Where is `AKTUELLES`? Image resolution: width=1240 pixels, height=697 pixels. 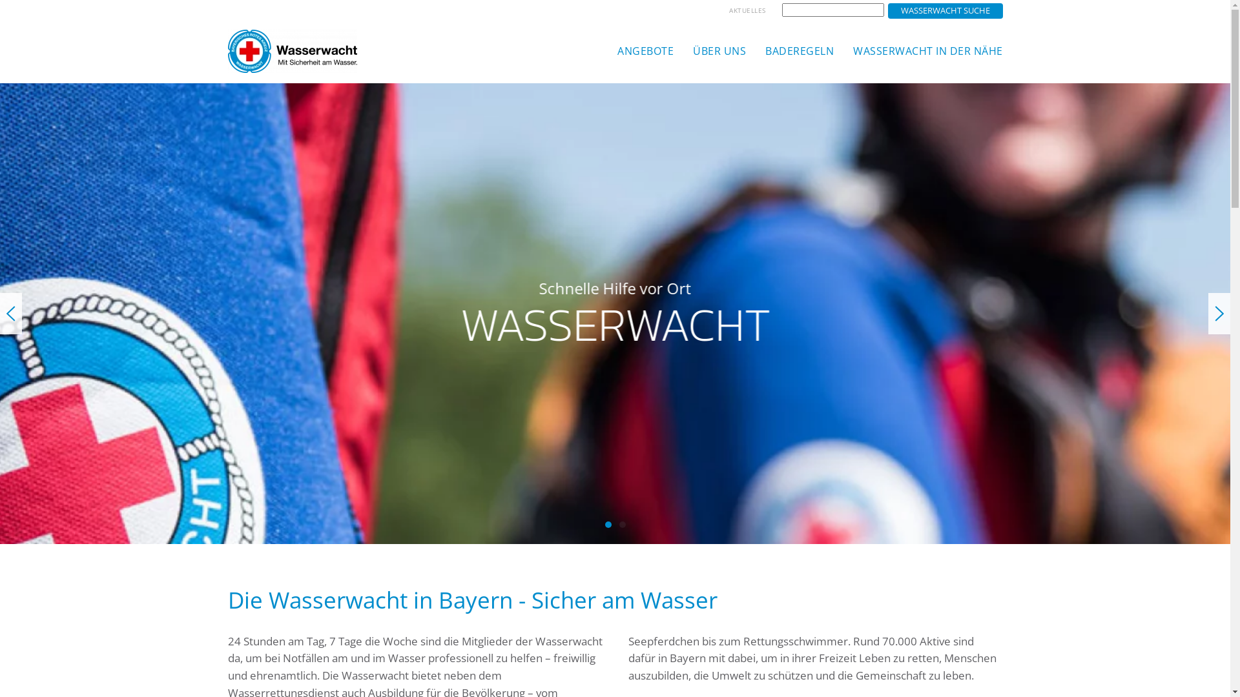
AKTUELLES is located at coordinates (748, 11).